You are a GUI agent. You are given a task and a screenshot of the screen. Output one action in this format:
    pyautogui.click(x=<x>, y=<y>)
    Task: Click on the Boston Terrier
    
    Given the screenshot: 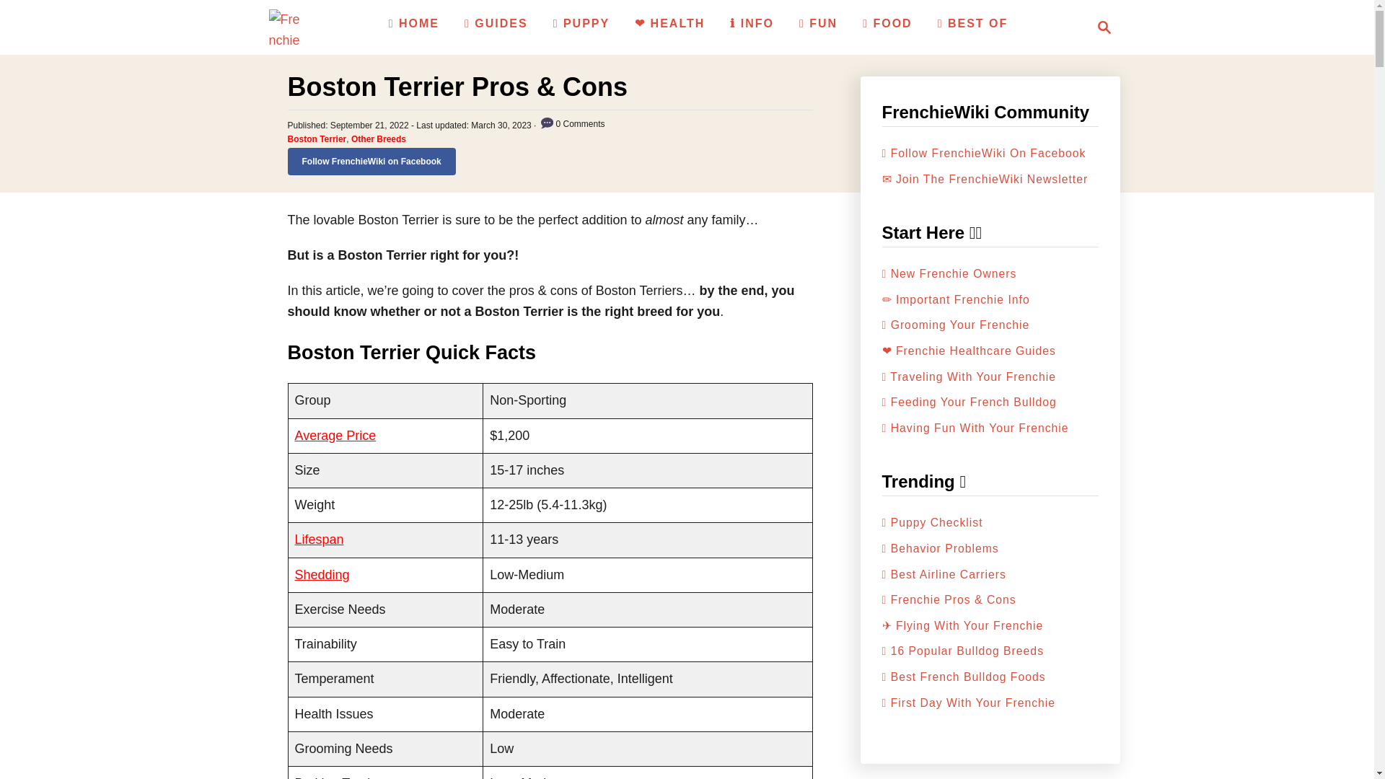 What is the action you would take?
    pyautogui.click(x=316, y=138)
    